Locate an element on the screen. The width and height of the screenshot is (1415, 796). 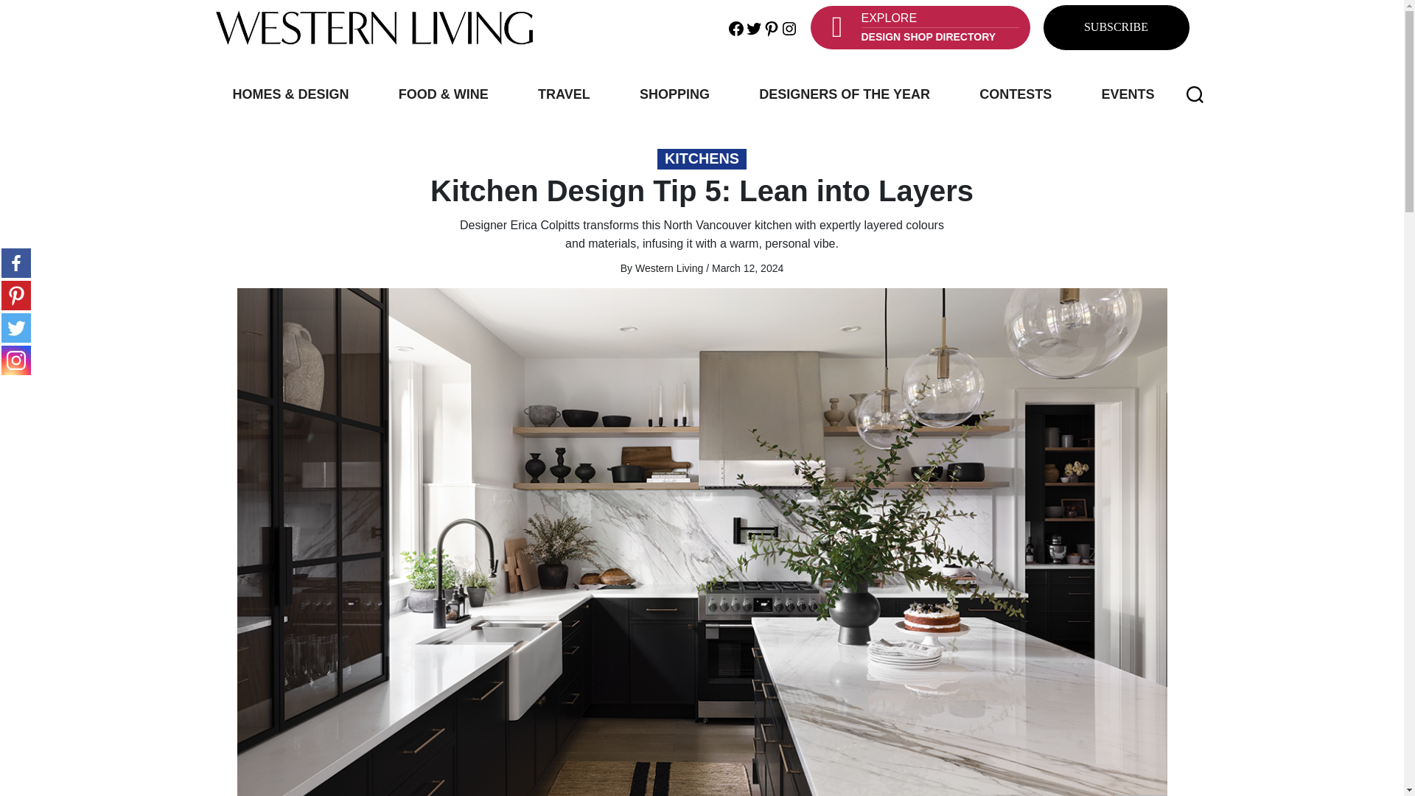
Twitter is located at coordinates (16, 328).